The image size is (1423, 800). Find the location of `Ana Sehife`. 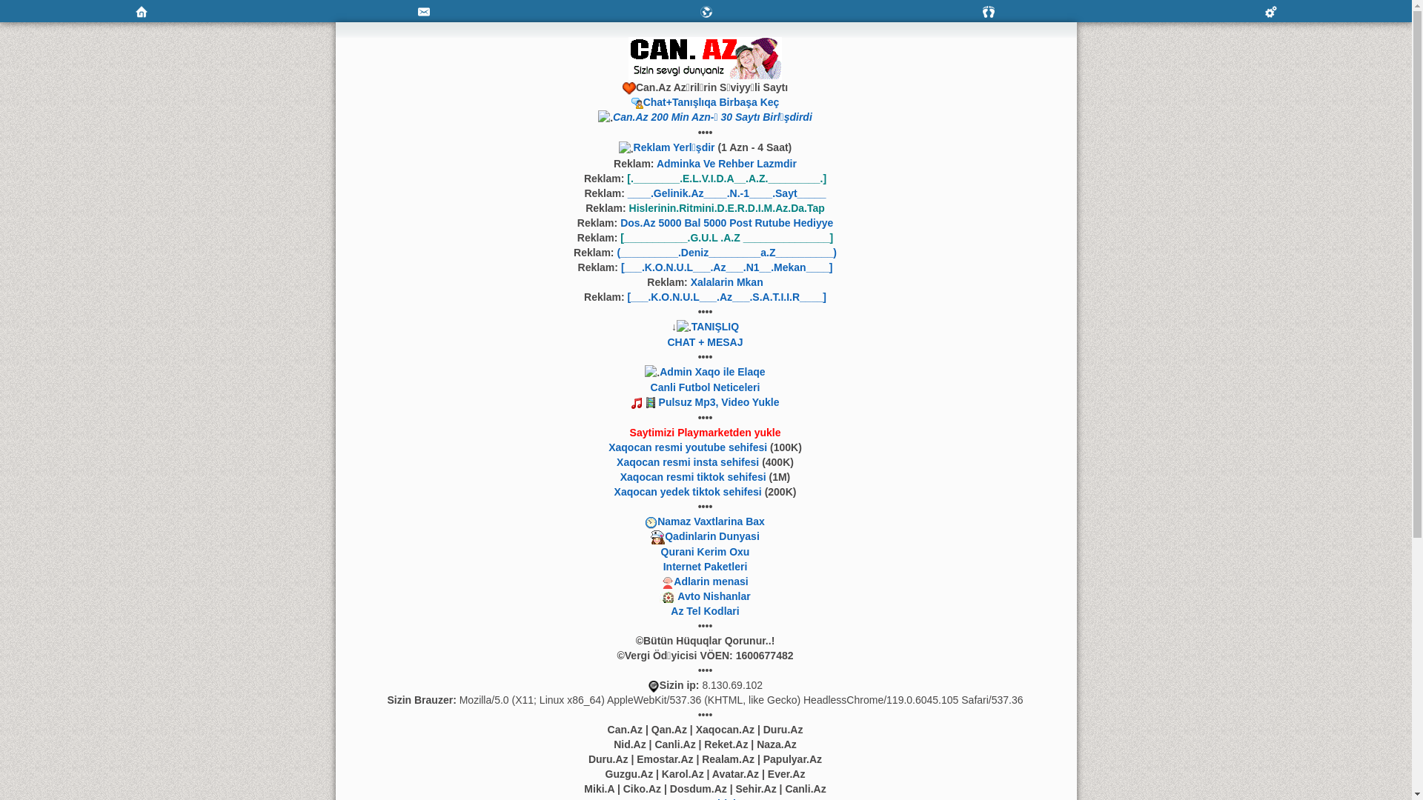

Ana Sehife is located at coordinates (141, 12).